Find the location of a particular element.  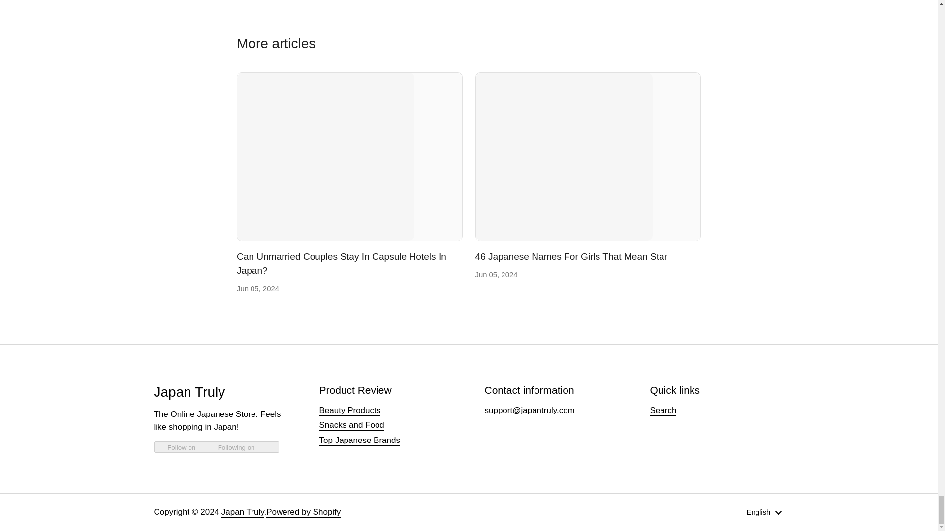

46 Japanese Names For Girls That Mean Star is located at coordinates (571, 257).